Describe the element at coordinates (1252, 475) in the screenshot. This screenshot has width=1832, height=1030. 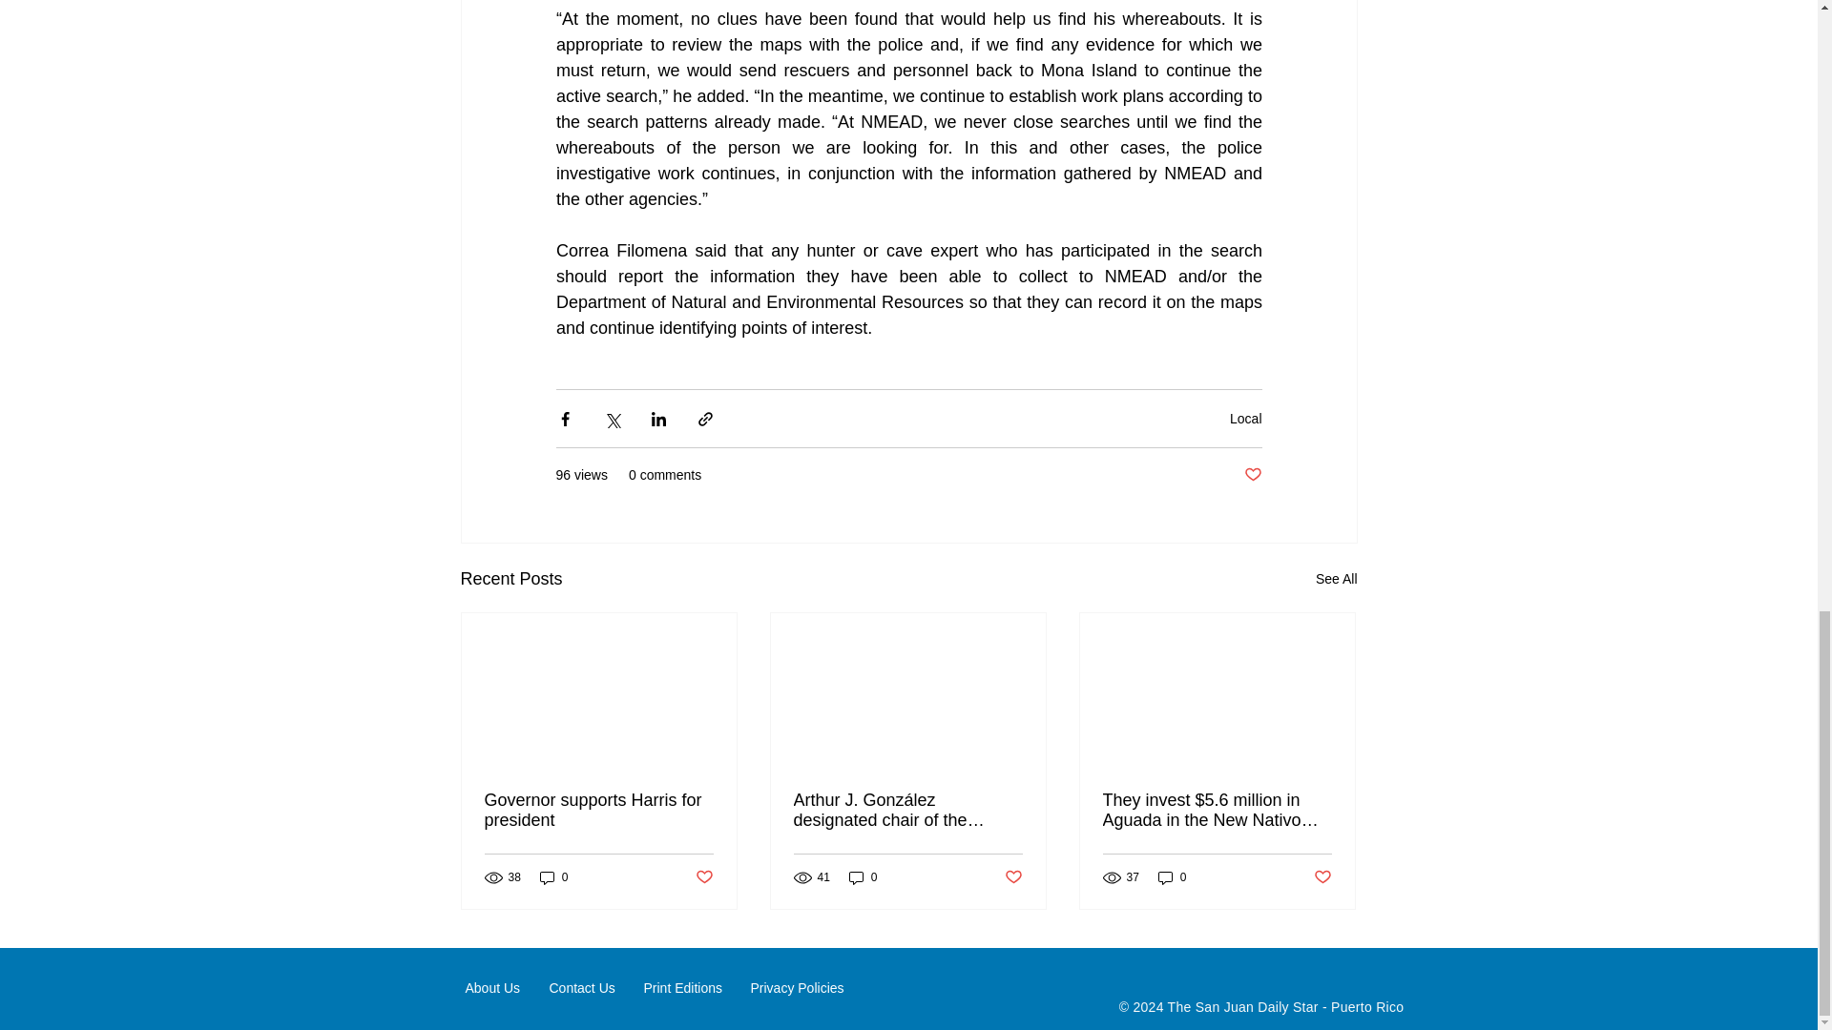
I see `Post not marked as liked` at that location.